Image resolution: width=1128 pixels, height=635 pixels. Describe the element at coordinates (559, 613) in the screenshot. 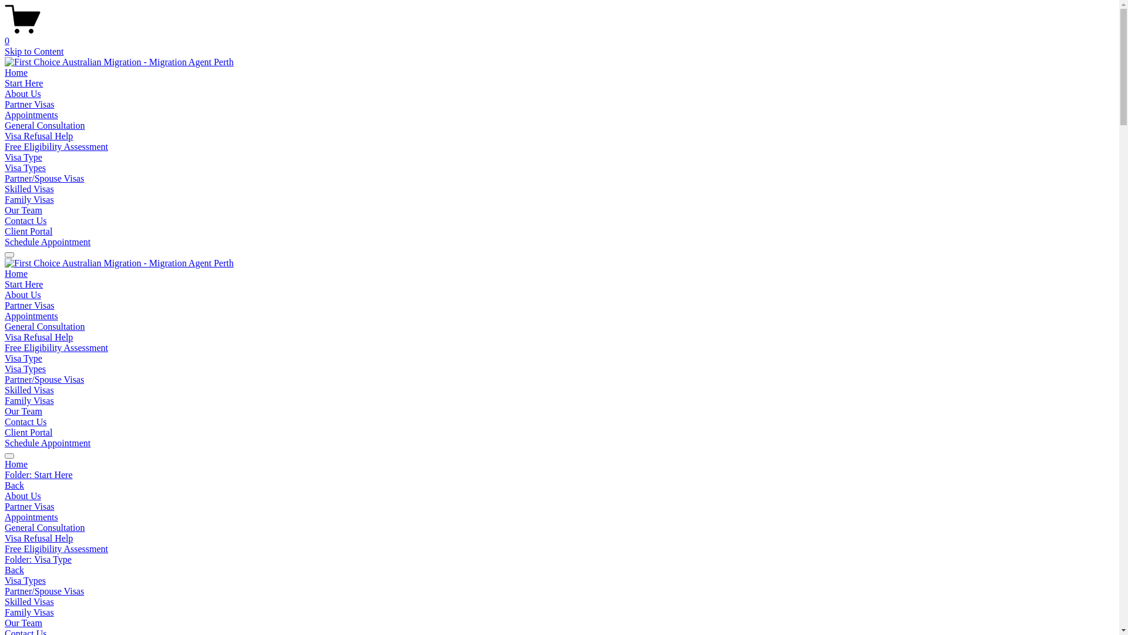

I see `Family Visas` at that location.